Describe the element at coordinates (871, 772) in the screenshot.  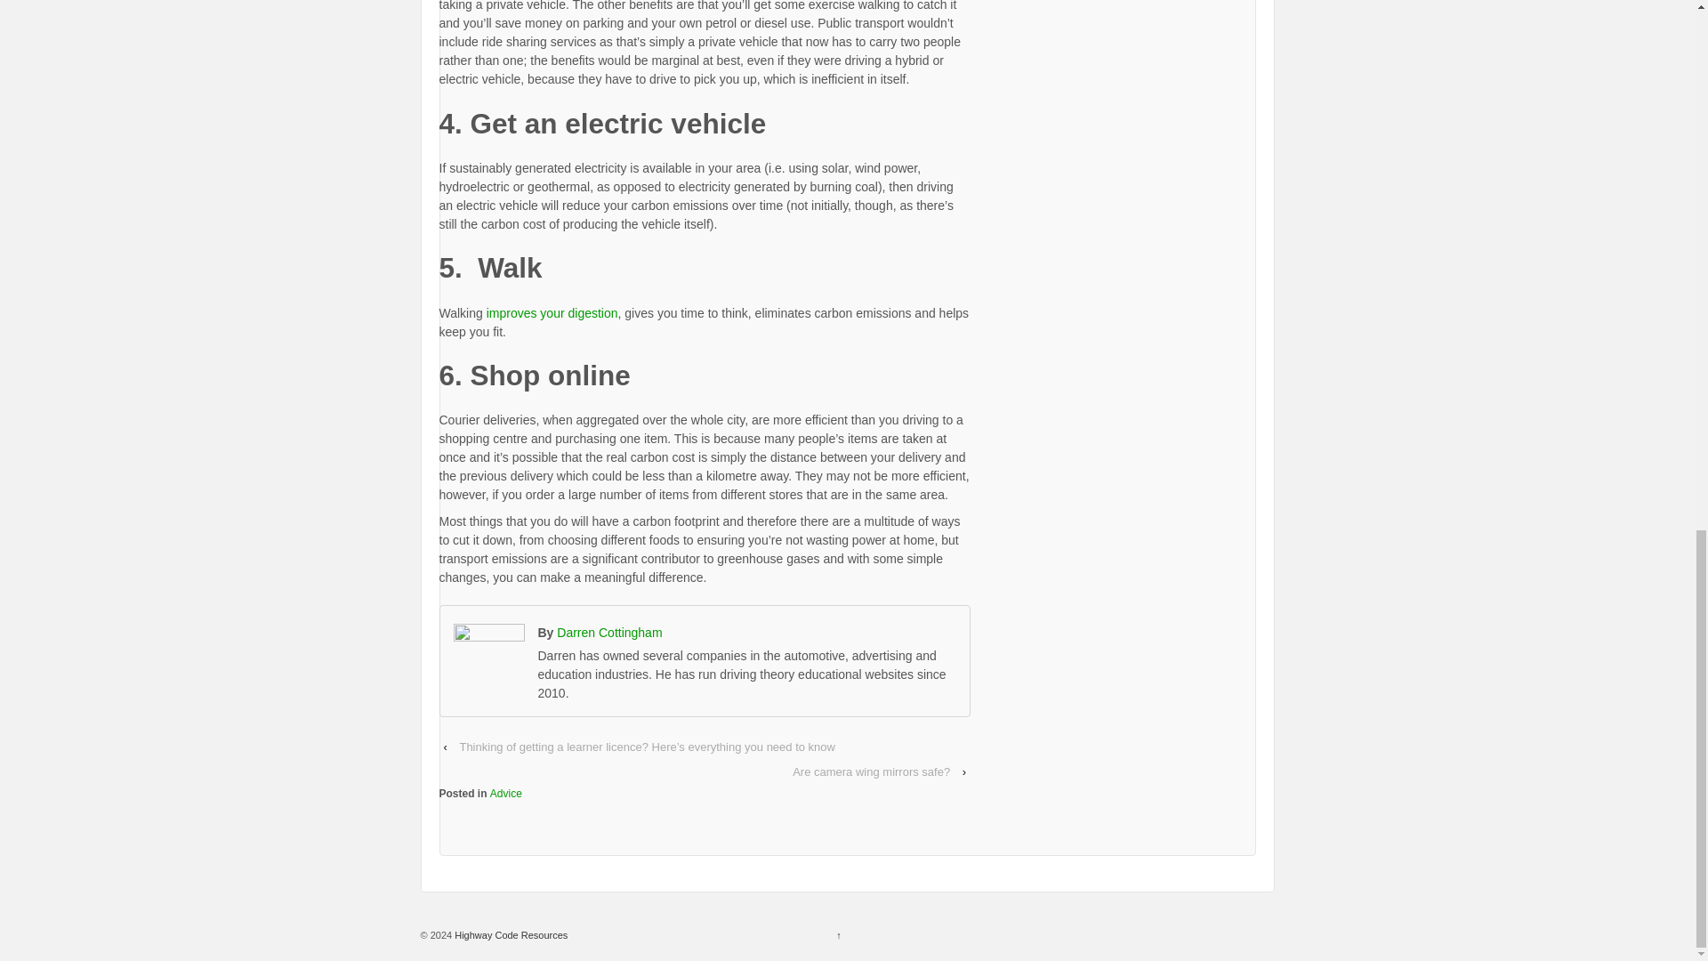
I see `Are camera wing mirrors safe?` at that location.